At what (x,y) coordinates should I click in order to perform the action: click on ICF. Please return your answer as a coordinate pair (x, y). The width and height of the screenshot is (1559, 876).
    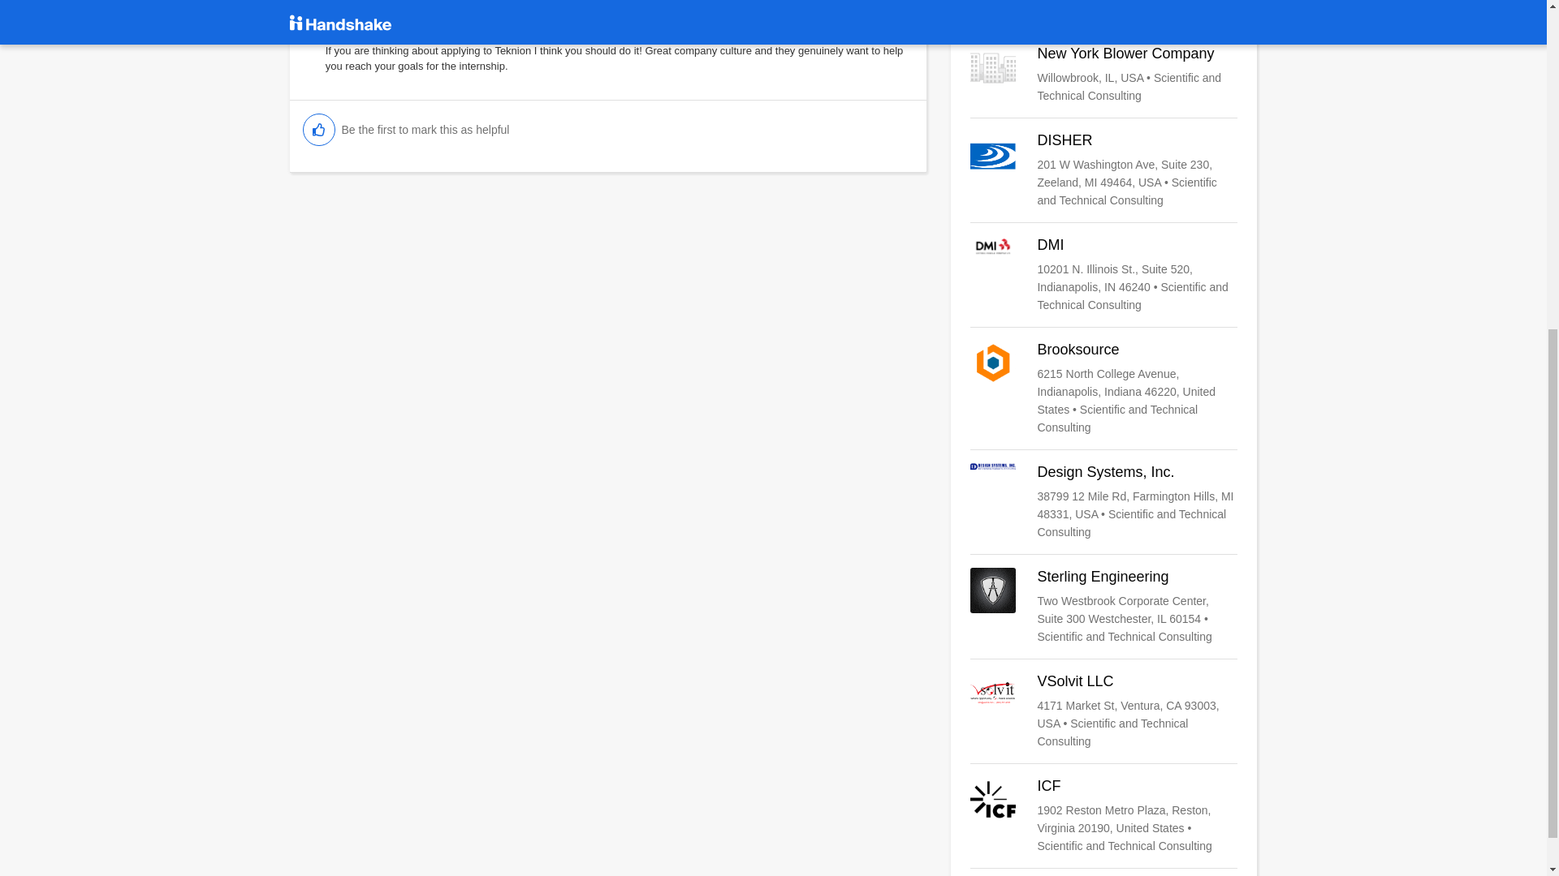
    Looking at the image, I should click on (1103, 816).